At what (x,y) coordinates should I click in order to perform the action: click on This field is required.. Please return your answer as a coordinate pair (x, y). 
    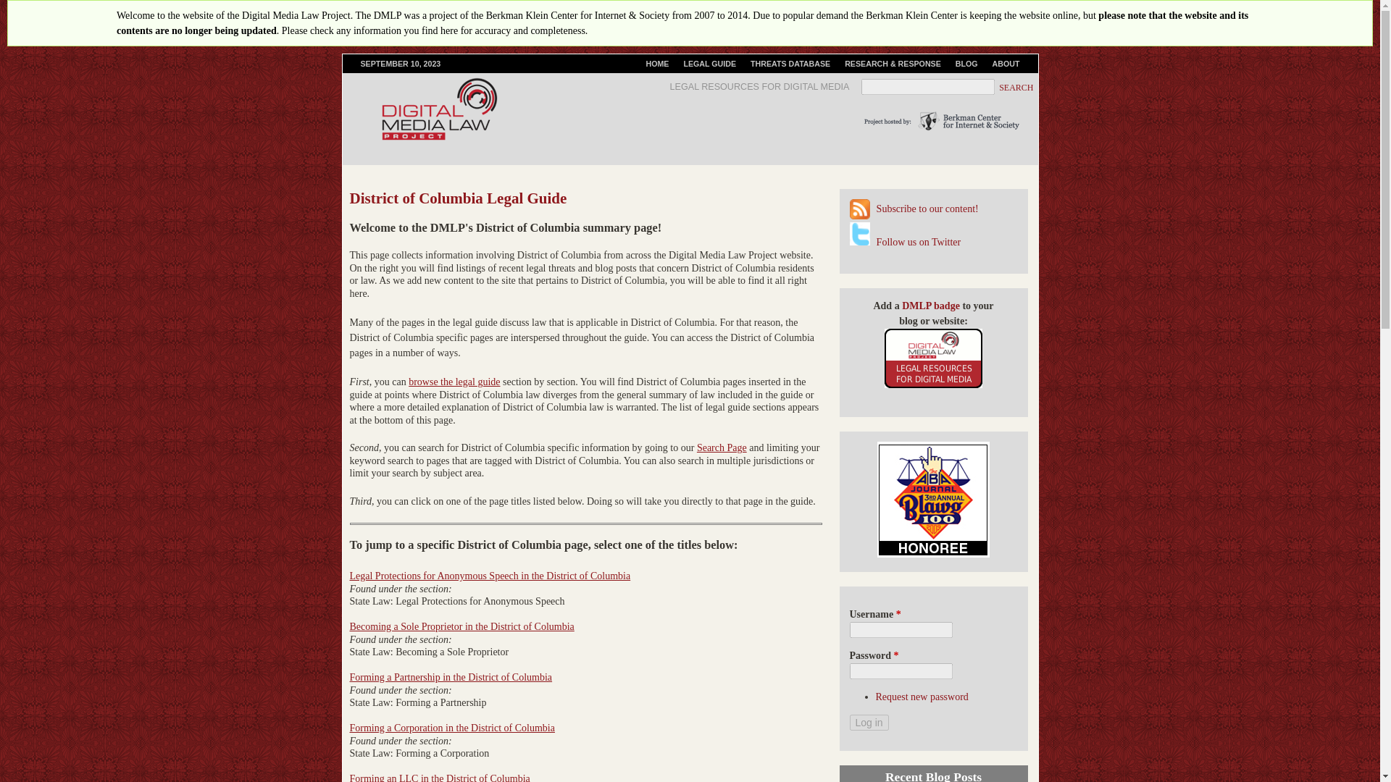
    Looking at the image, I should click on (898, 614).